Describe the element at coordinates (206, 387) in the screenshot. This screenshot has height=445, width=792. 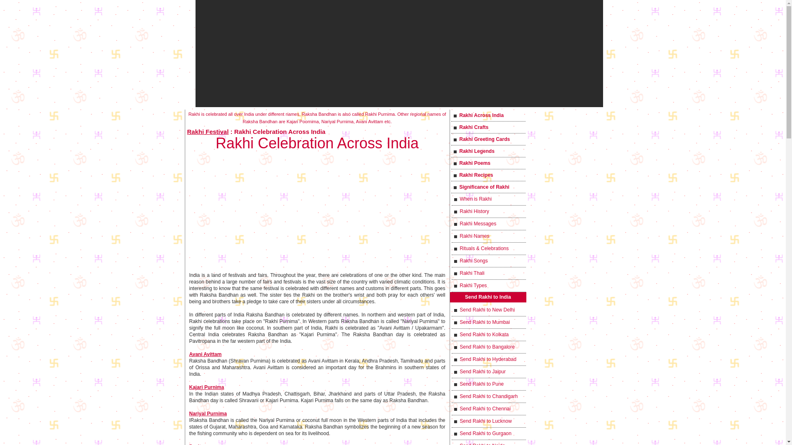
I see `Kajari Purnima` at that location.